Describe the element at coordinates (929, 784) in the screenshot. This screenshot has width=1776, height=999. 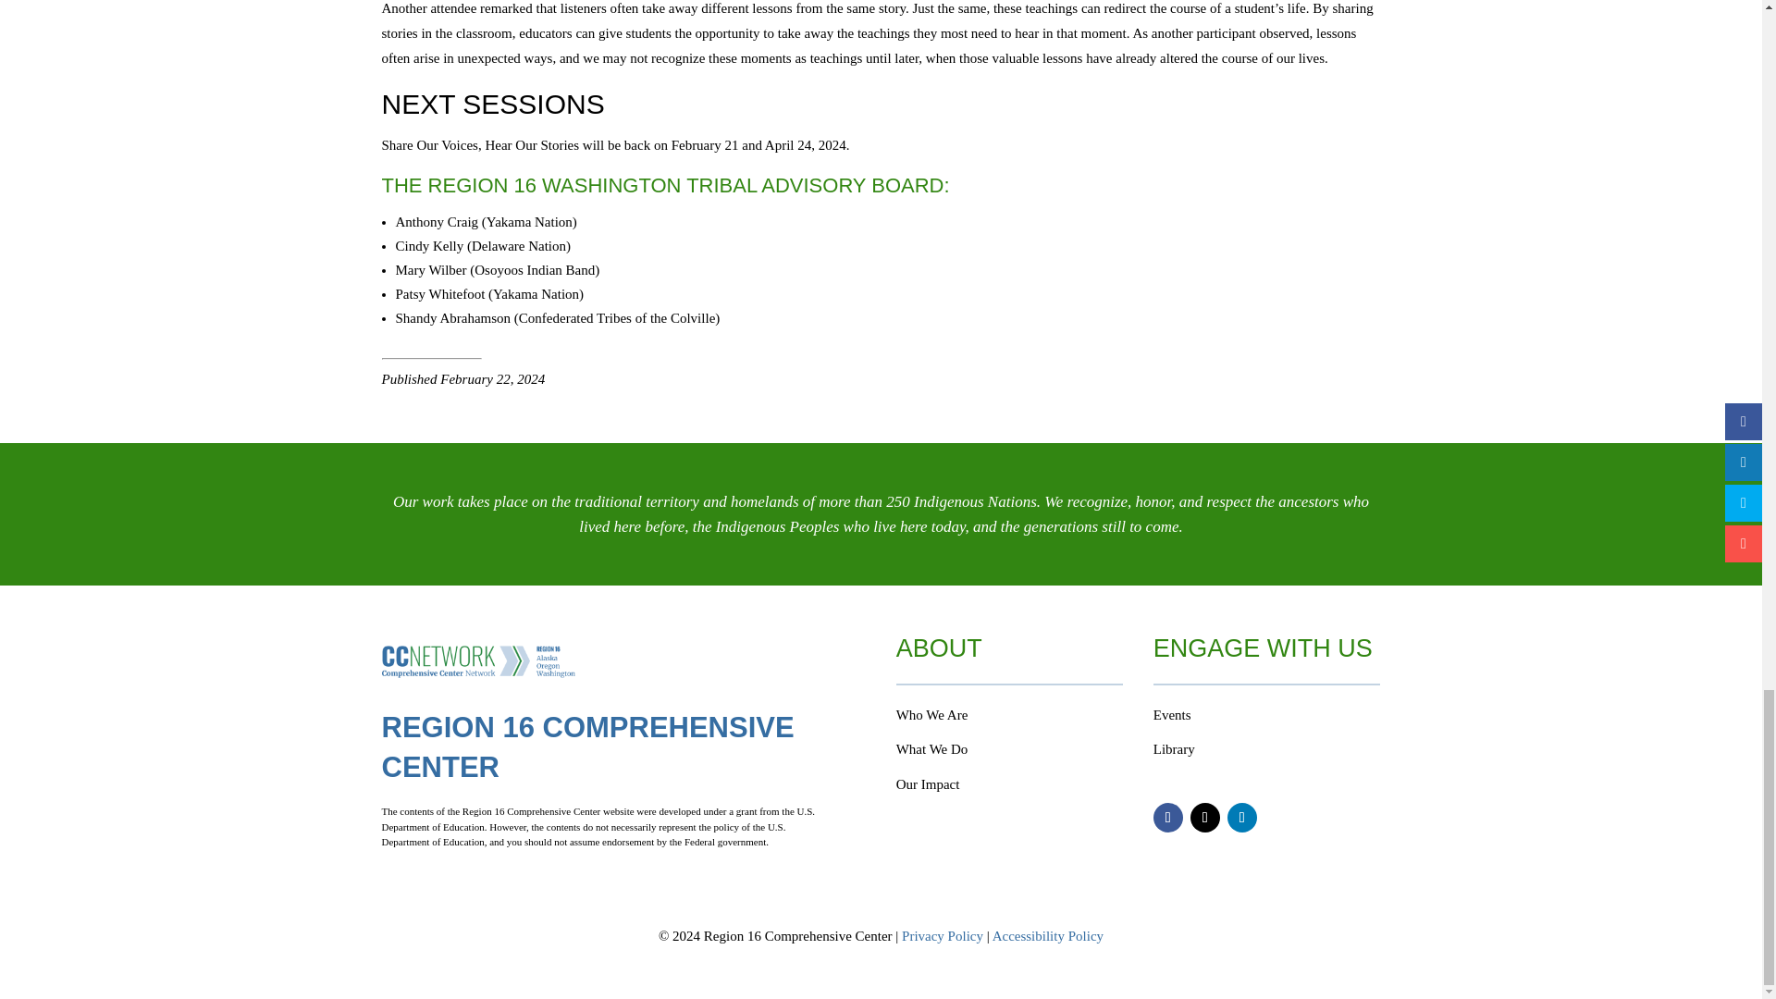
I see `Our Impact` at that location.